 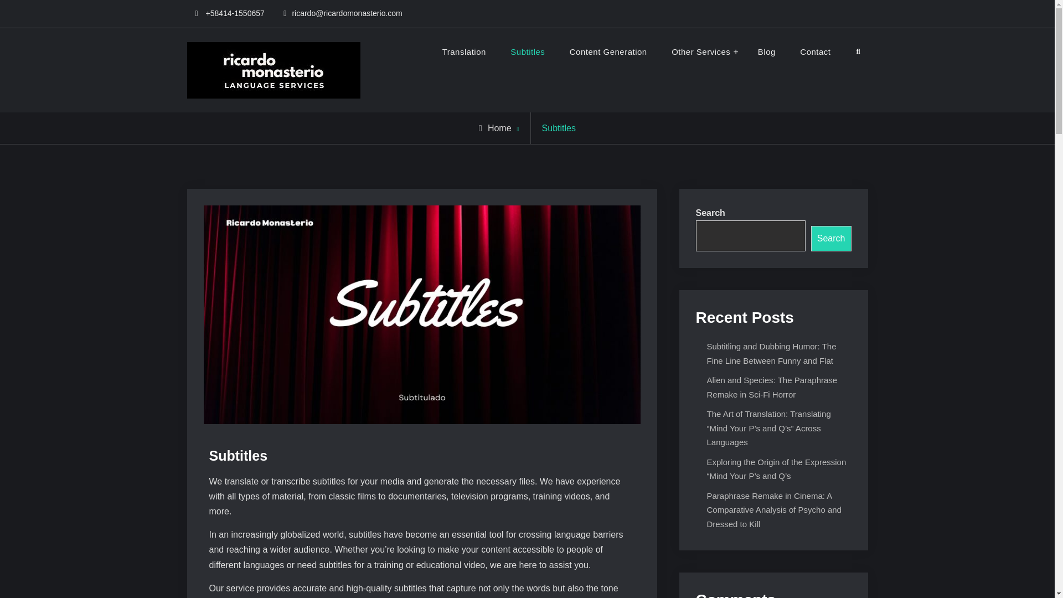 I want to click on Ricardo Monasterio, so click(x=436, y=59).